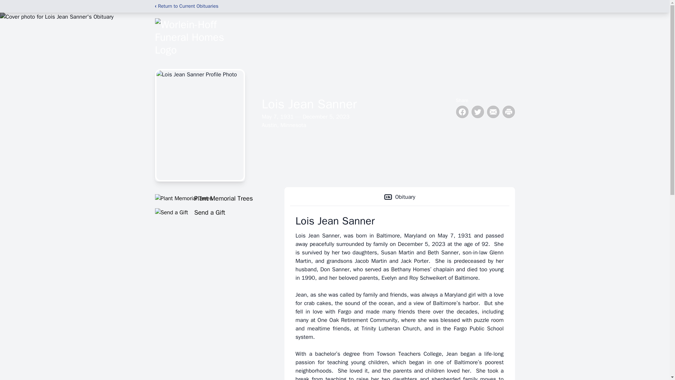  I want to click on Obituary, so click(399, 197).